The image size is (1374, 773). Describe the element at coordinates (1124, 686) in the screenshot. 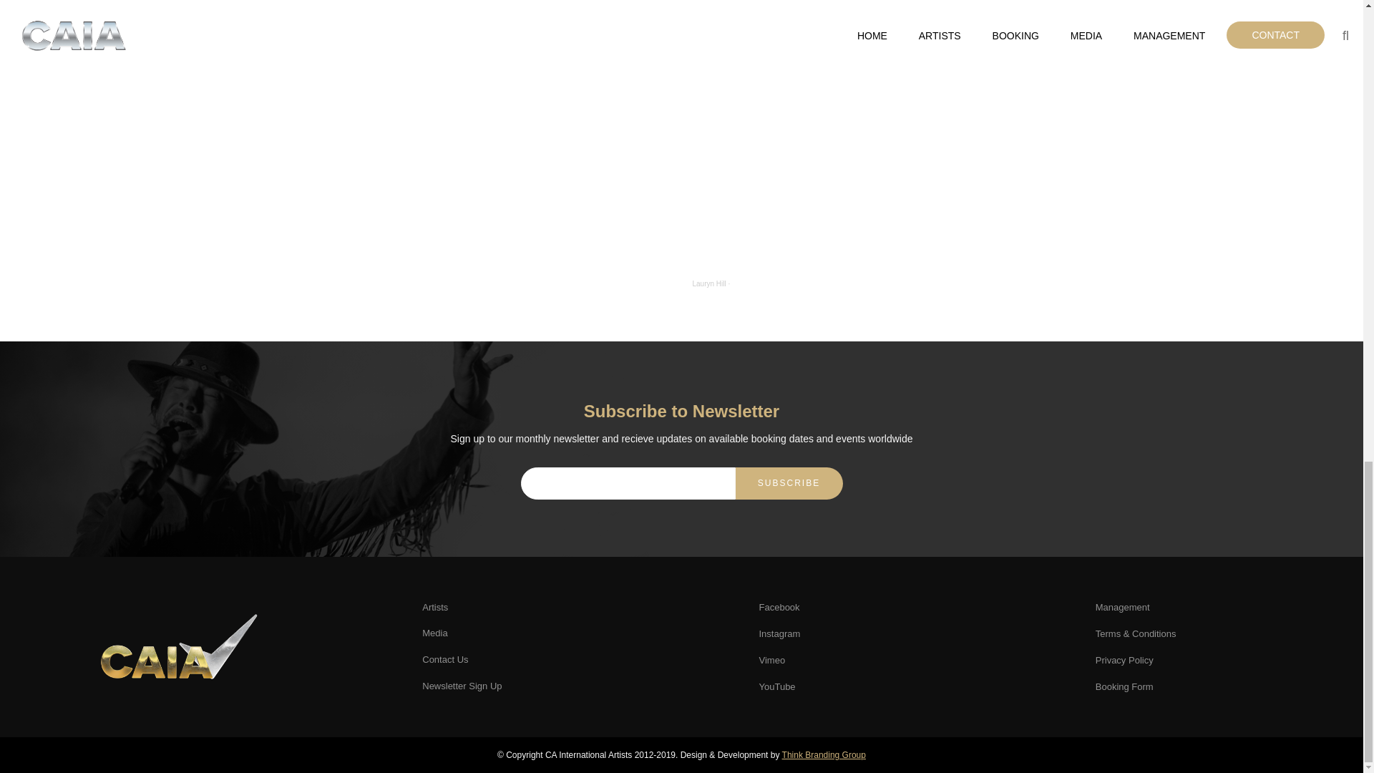

I see `Booking Form` at that location.